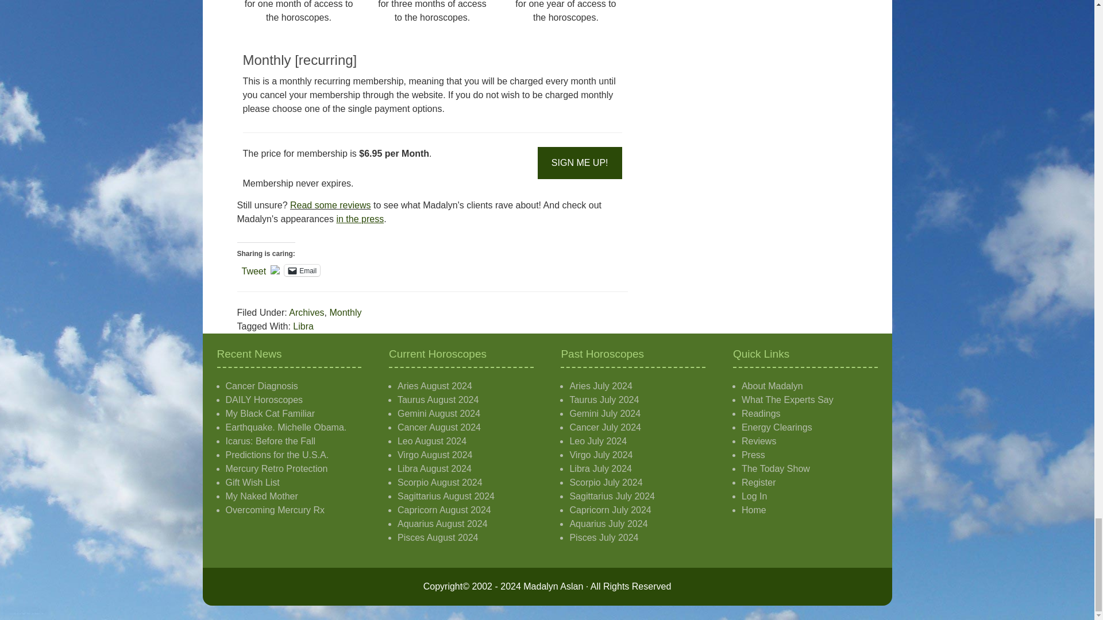  Describe the element at coordinates (439, 427) in the screenshot. I see `Permanent link to Cancer August 2024` at that location.